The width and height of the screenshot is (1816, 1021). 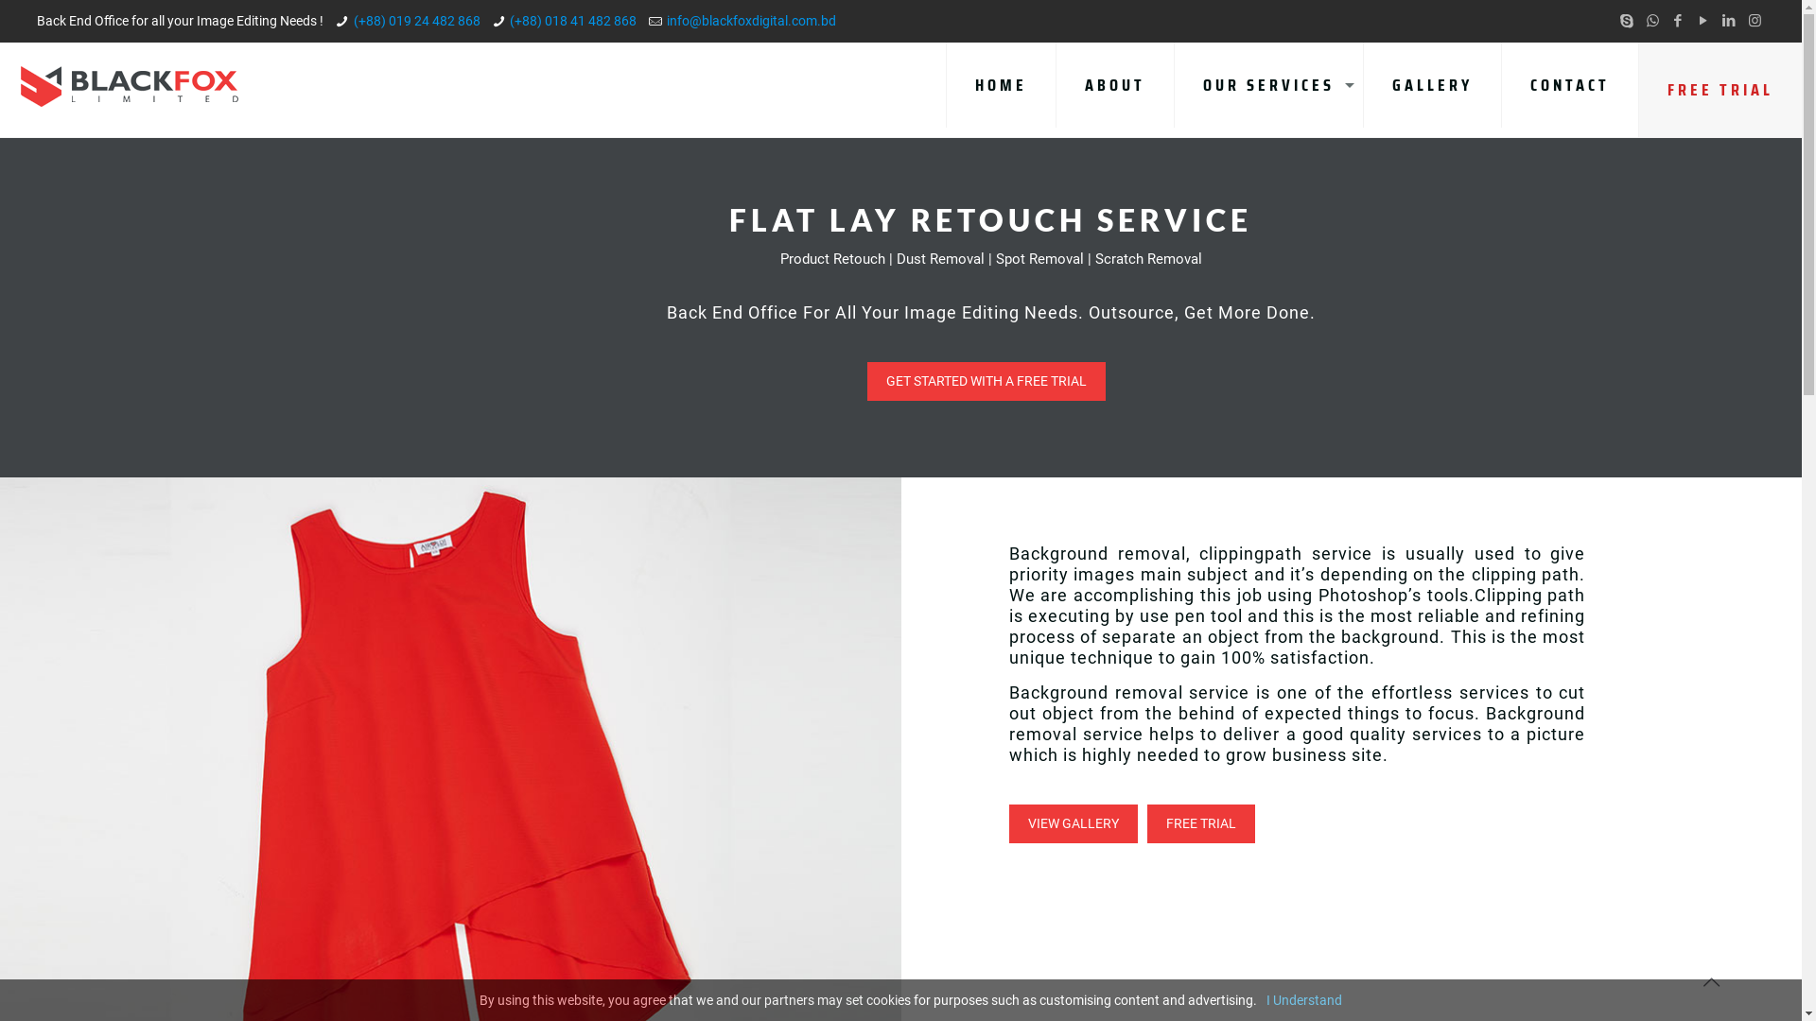 What do you see at coordinates (1755, 21) in the screenshot?
I see `Instagram` at bounding box center [1755, 21].